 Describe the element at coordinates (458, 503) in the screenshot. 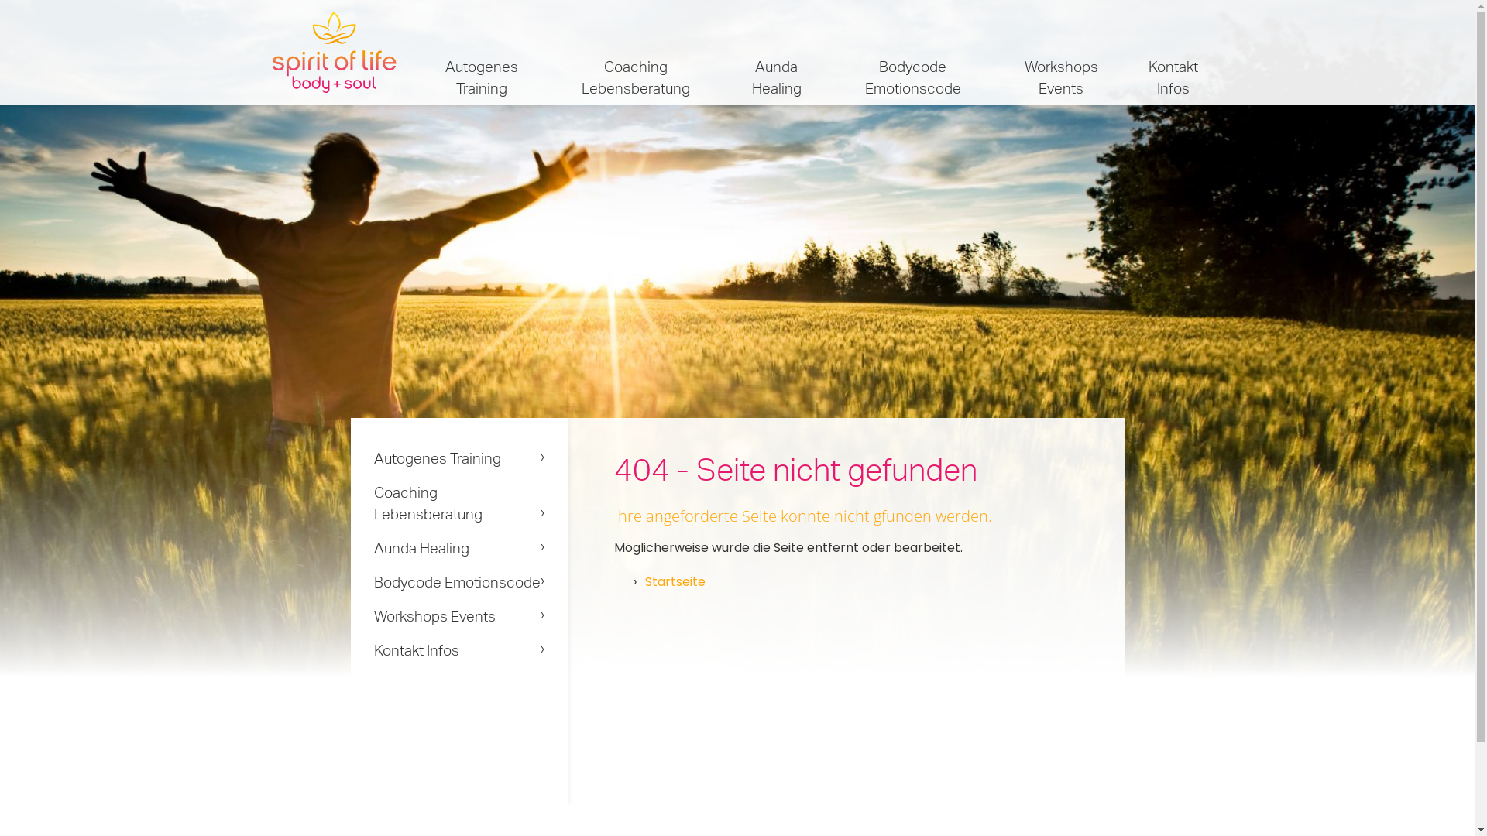

I see `Coaching Lebensberatung` at that location.